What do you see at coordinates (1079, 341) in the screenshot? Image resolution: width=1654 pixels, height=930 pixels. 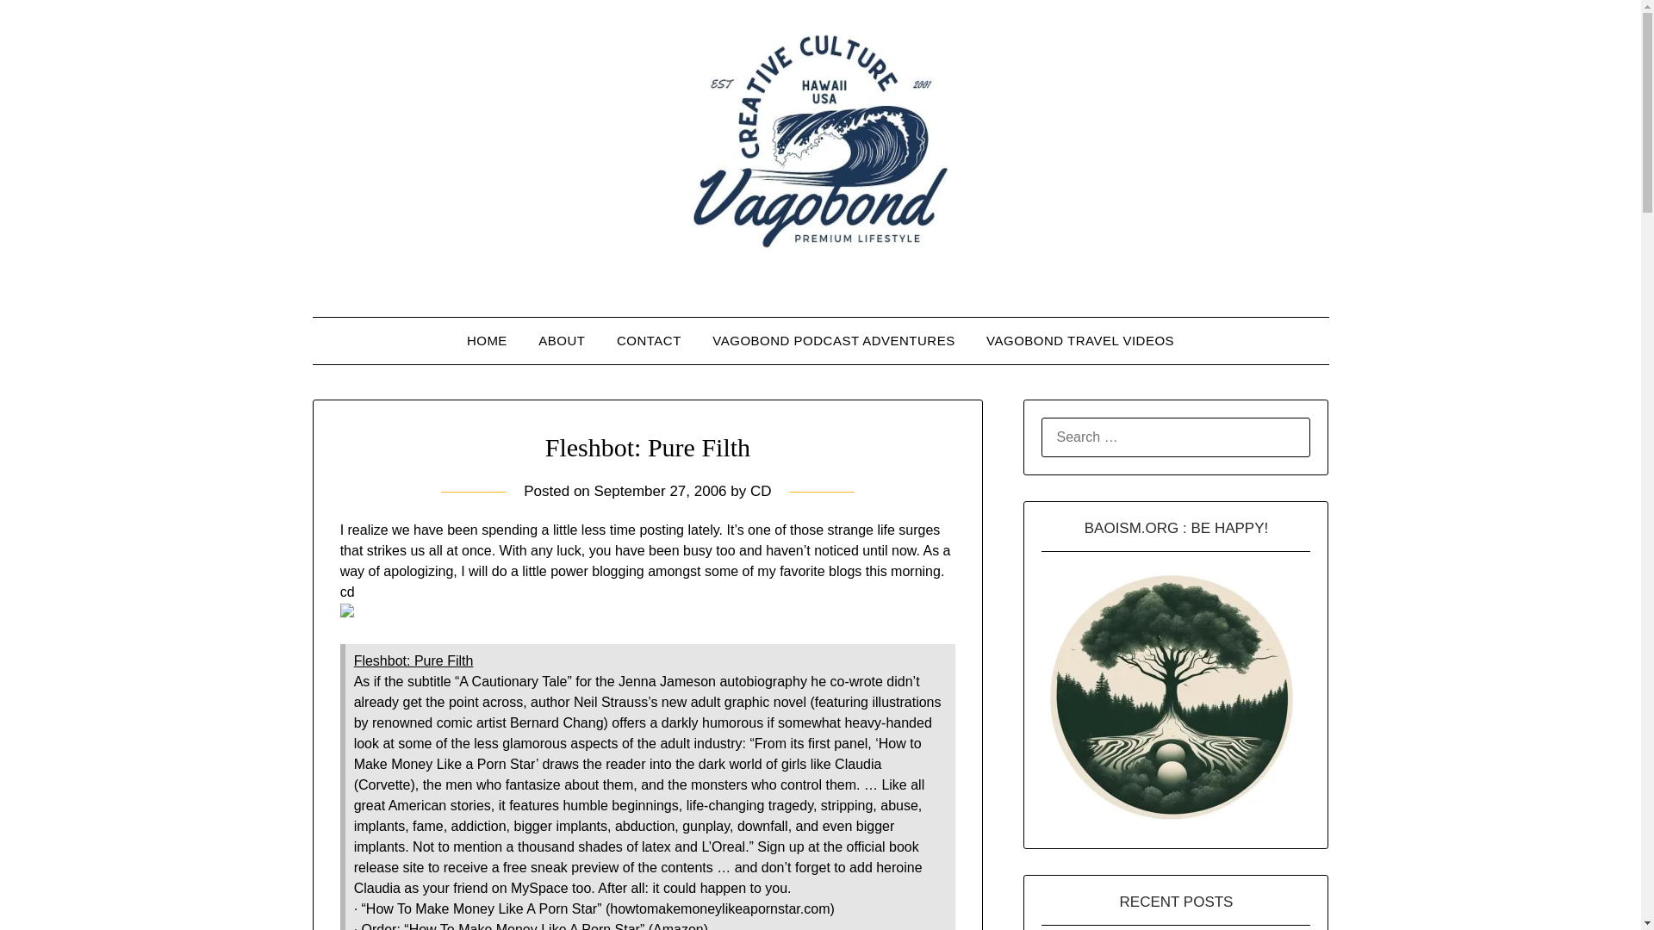 I see `VAGOBOND TRAVEL VIDEOS` at bounding box center [1079, 341].